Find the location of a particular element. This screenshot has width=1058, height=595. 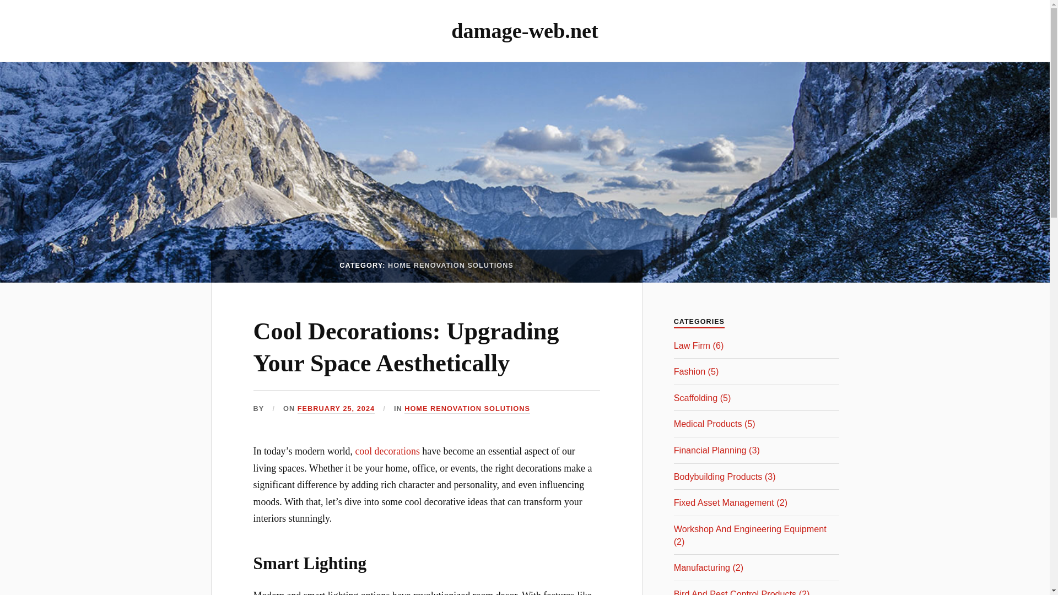

Cool Decorations: Upgrading Your Space Aesthetically is located at coordinates (407, 347).